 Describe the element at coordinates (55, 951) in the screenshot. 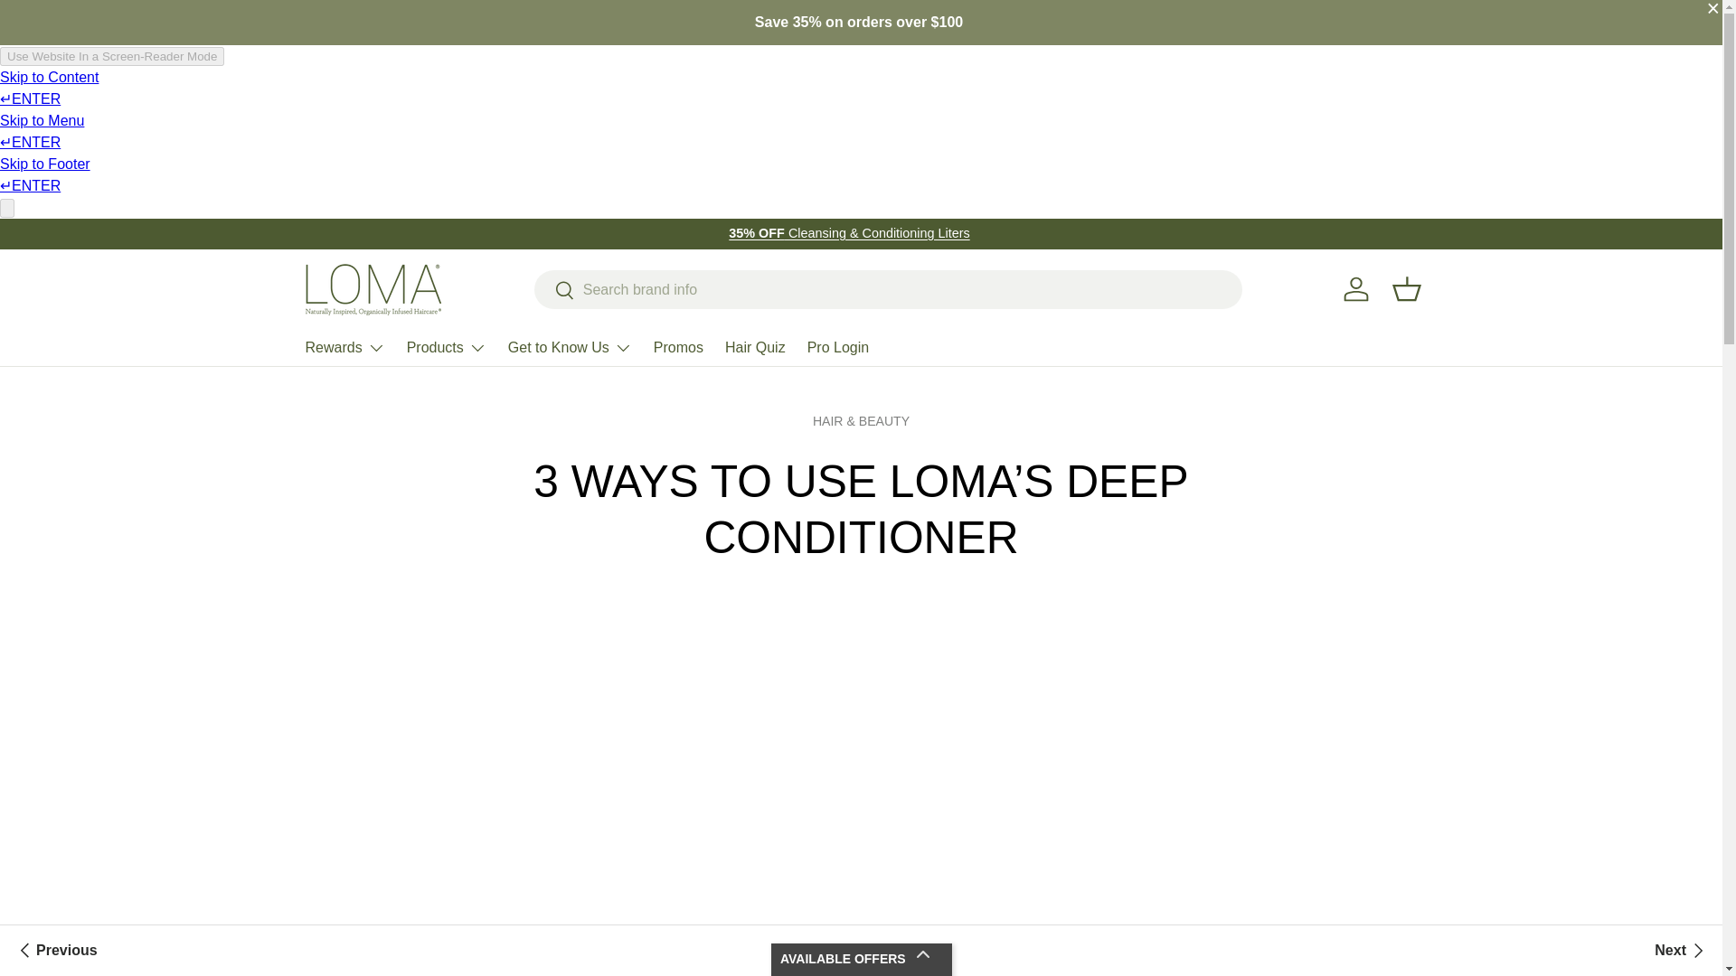

I see `Becoming a Happier and Healthier You With Yoga` at that location.